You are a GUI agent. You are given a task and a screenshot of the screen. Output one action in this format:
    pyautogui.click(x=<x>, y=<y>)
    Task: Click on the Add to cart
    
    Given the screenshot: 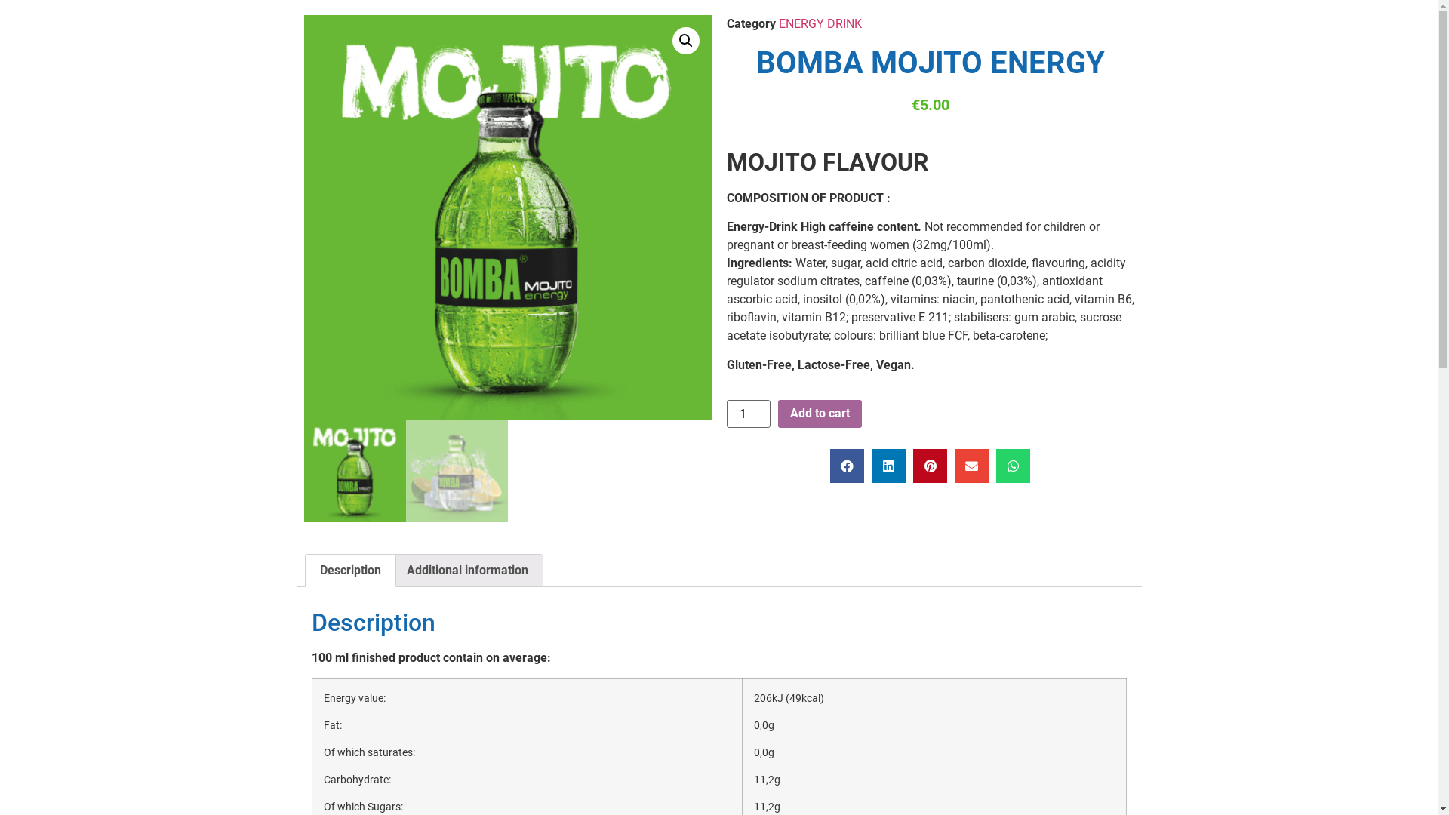 What is the action you would take?
    pyautogui.click(x=820, y=414)
    